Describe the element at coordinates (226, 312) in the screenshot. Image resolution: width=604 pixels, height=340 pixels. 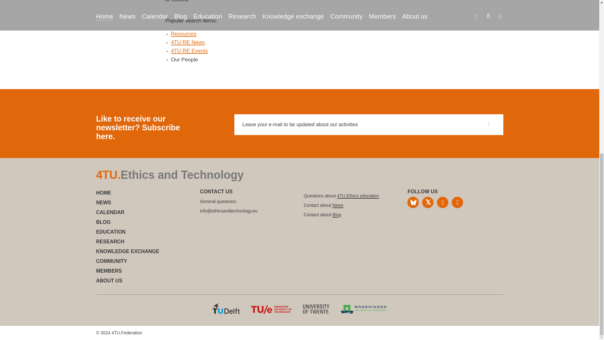
I see `TU Delft` at that location.